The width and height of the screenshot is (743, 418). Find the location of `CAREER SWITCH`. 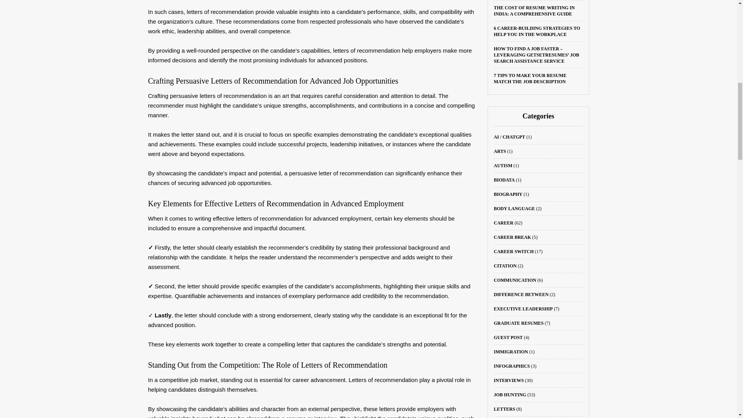

CAREER SWITCH is located at coordinates (514, 251).